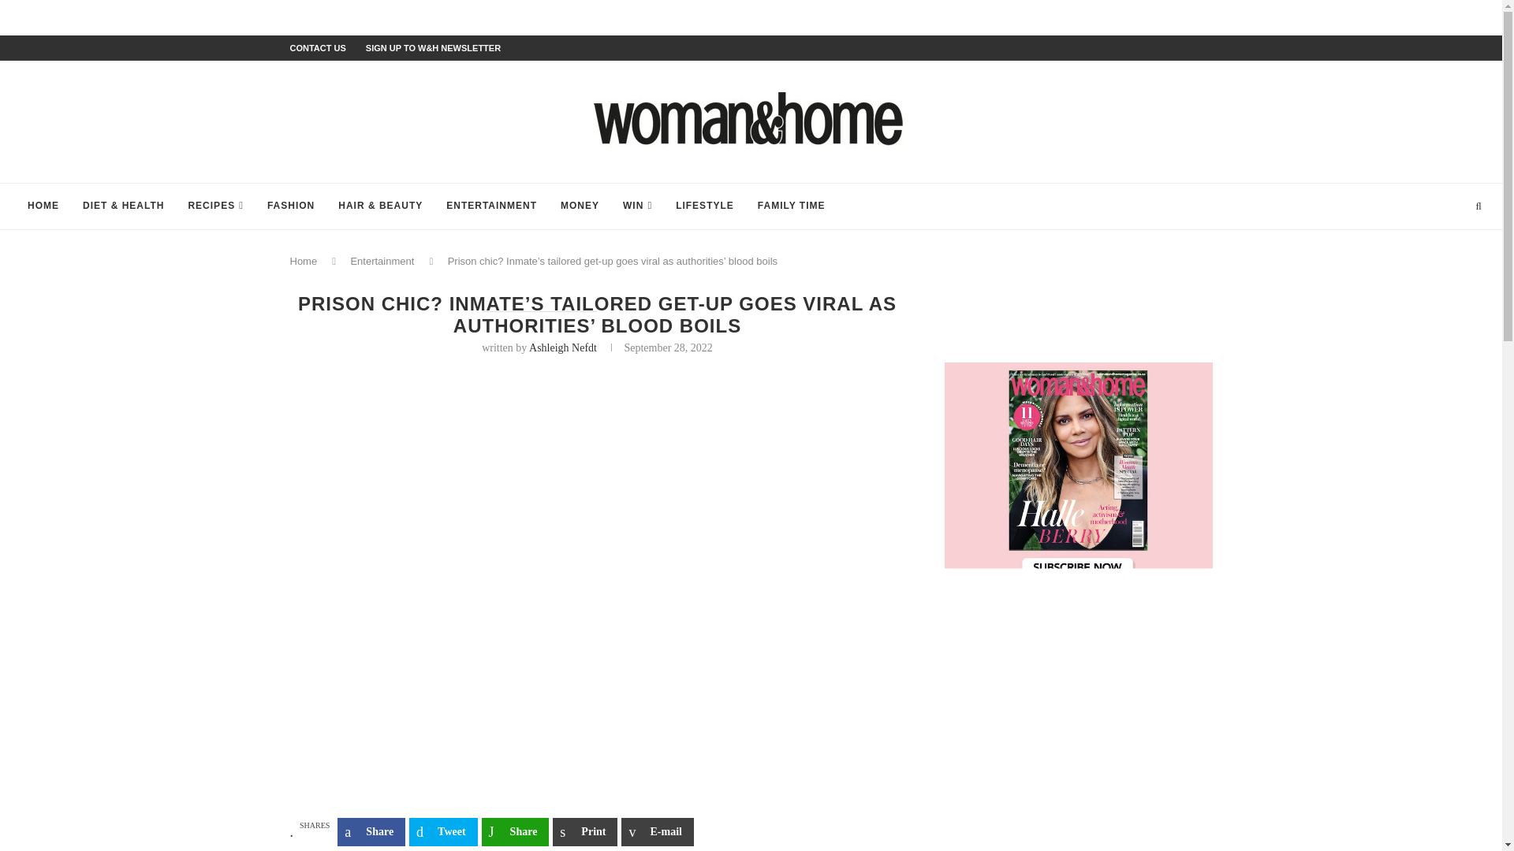 The width and height of the screenshot is (1514, 851). What do you see at coordinates (637, 206) in the screenshot?
I see `WIN` at bounding box center [637, 206].